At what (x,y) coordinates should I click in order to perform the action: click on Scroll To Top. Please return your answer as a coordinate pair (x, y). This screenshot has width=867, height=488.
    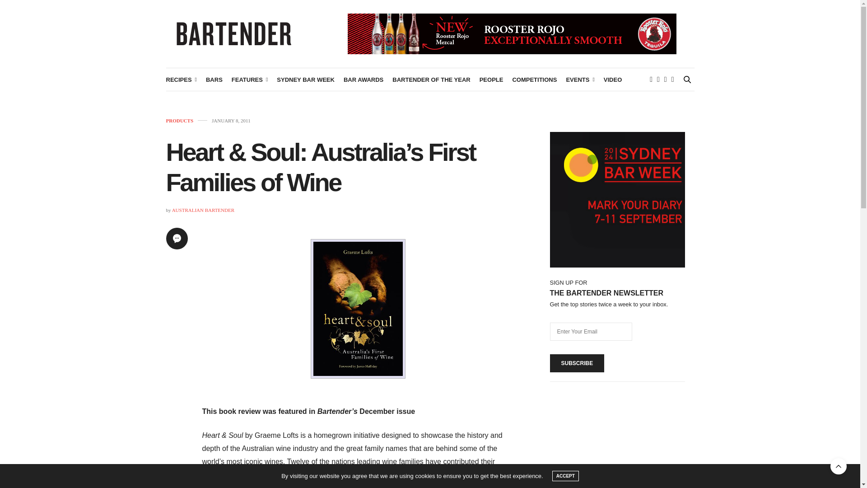
    Looking at the image, I should click on (839, 466).